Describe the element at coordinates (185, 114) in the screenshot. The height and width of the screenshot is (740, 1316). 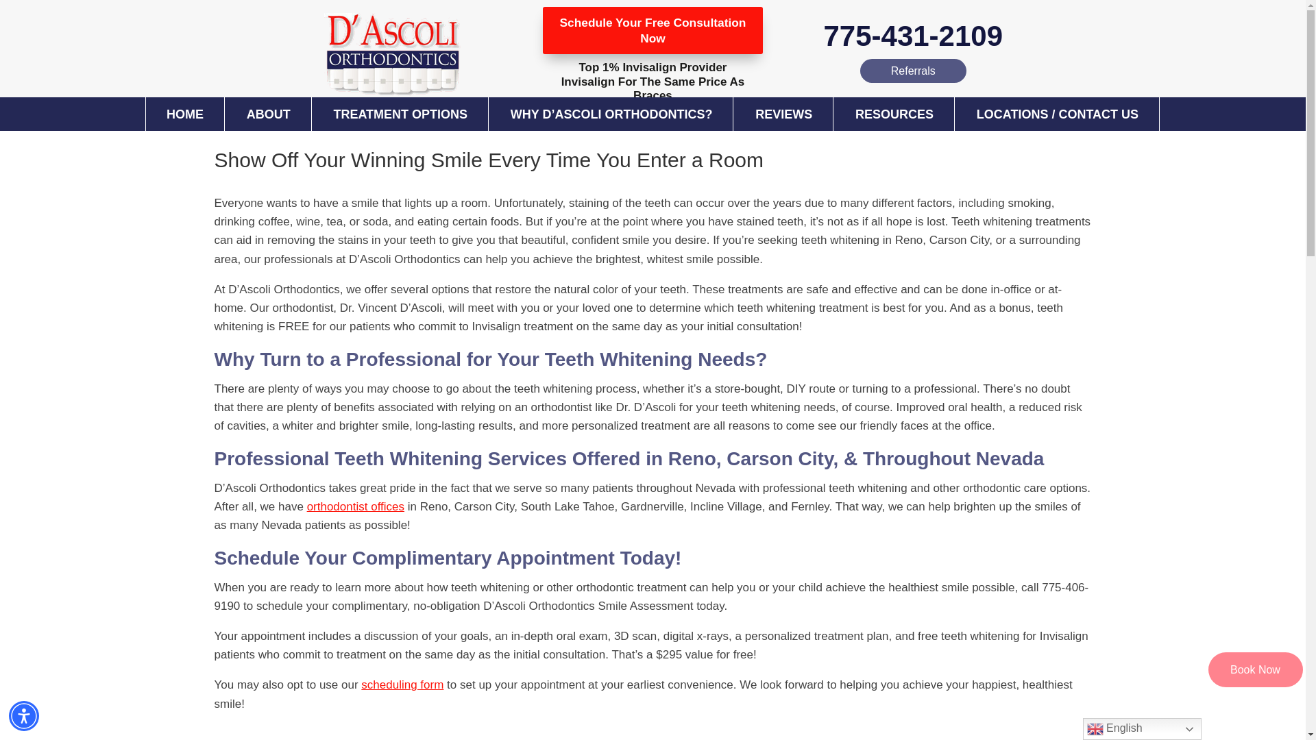
I see `HOME` at that location.